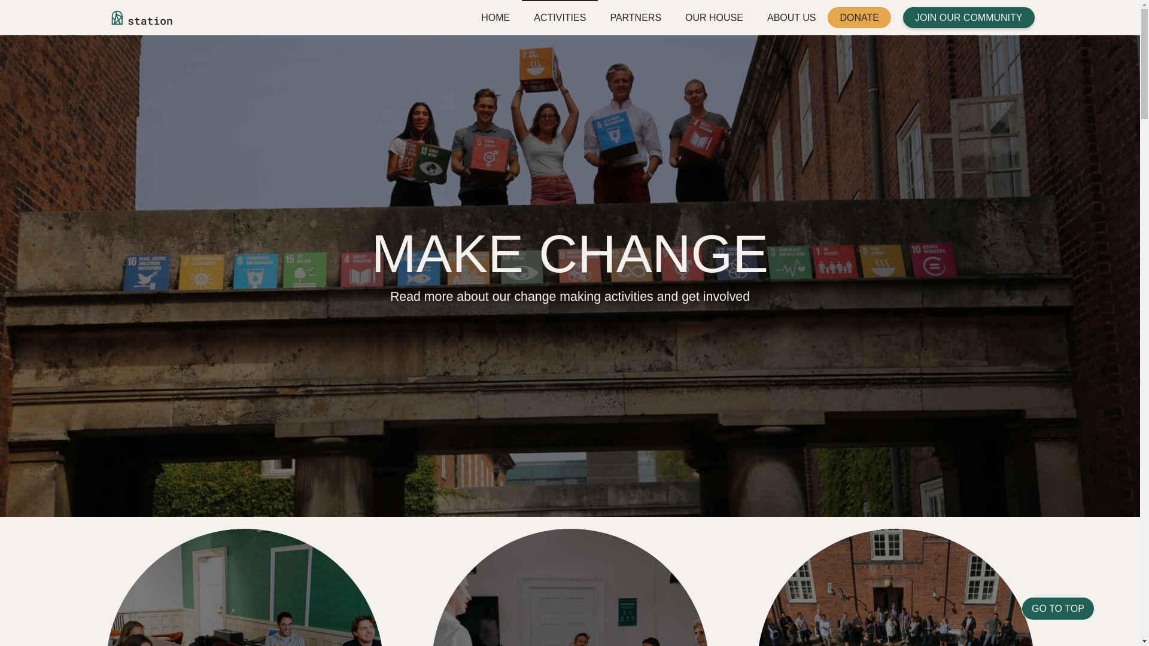 This screenshot has width=1149, height=646. What do you see at coordinates (570, 587) in the screenshot?
I see `Learn more about our pioneering projects` at bounding box center [570, 587].